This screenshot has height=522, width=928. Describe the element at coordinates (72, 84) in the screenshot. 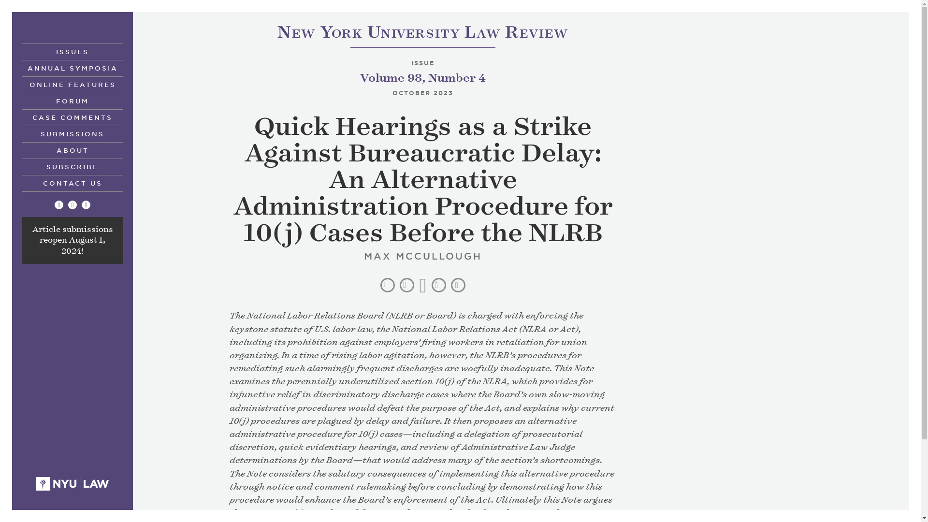

I see `ONLINE FEATURES` at that location.